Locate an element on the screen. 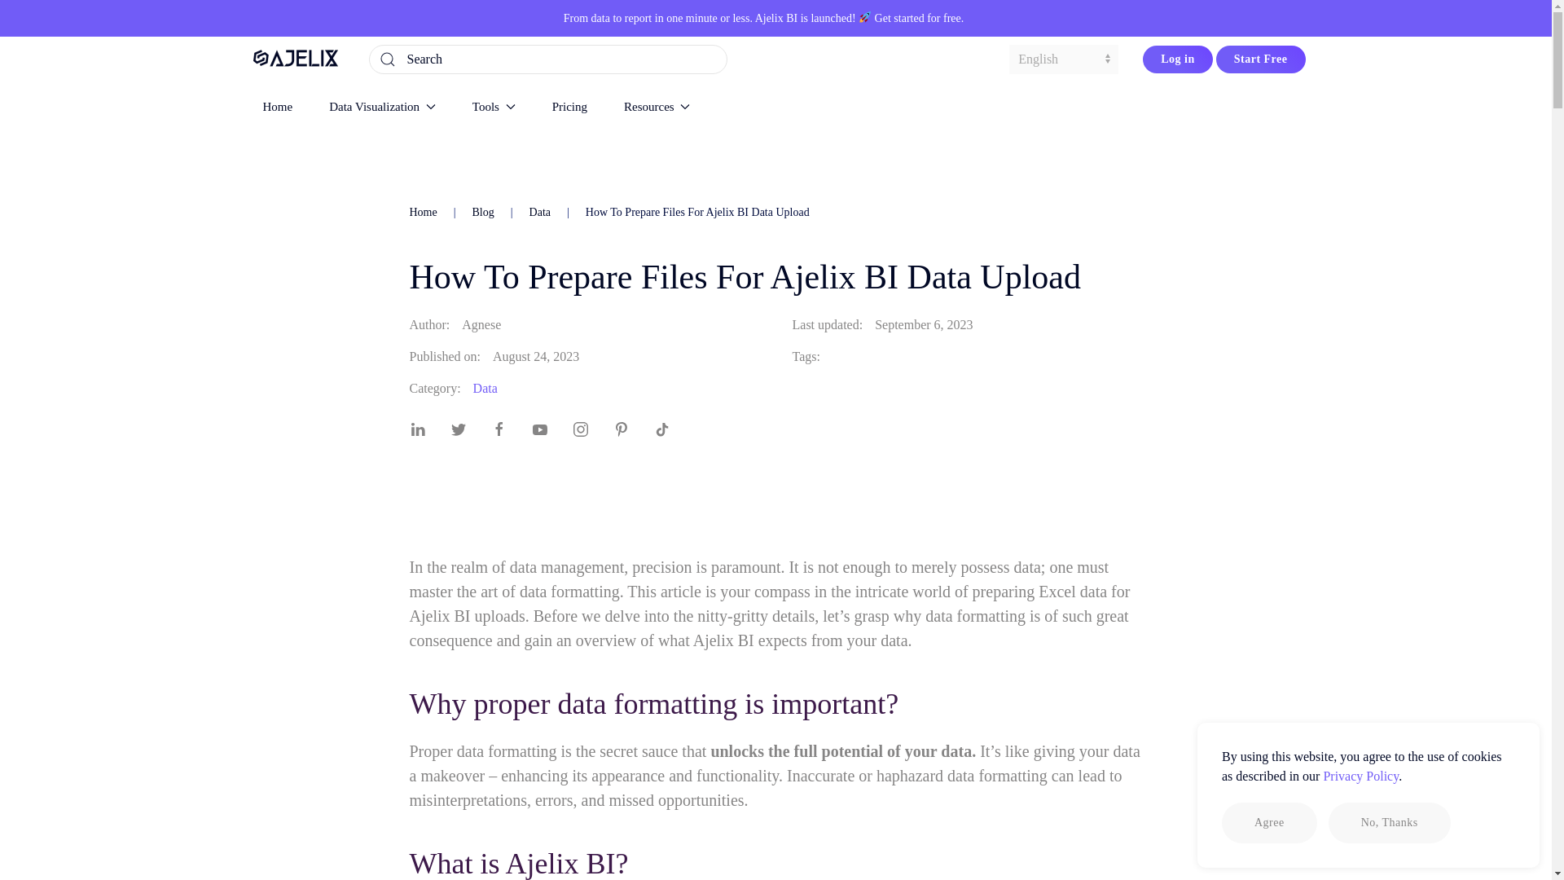 The width and height of the screenshot is (1564, 880). Ajelix BI is located at coordinates (776, 18).